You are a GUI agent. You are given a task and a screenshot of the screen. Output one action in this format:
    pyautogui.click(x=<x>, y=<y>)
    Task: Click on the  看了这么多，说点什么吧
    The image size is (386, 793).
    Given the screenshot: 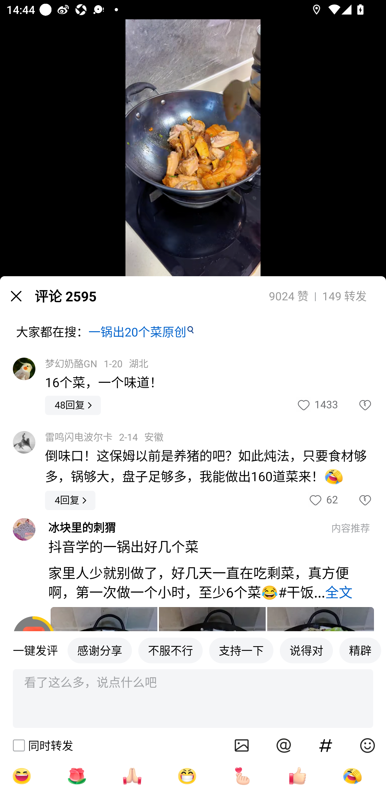 What is the action you would take?
    pyautogui.click(x=193, y=699)
    